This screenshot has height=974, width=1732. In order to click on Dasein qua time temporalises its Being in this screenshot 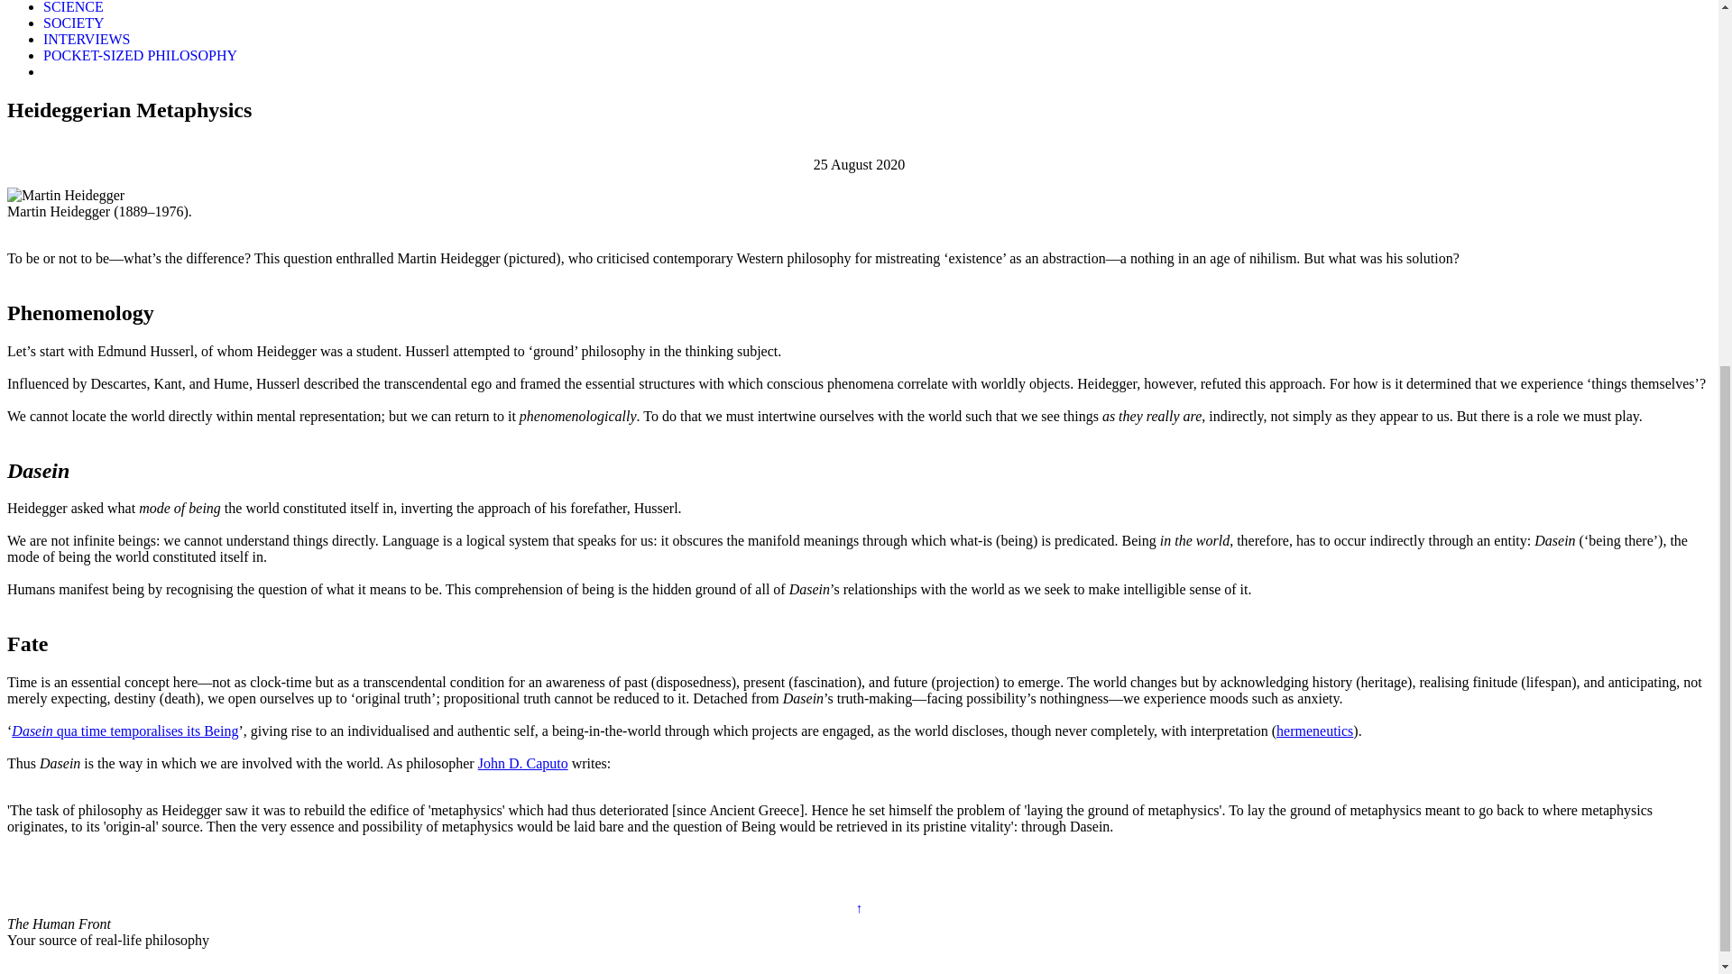, I will do `click(124, 730)`.